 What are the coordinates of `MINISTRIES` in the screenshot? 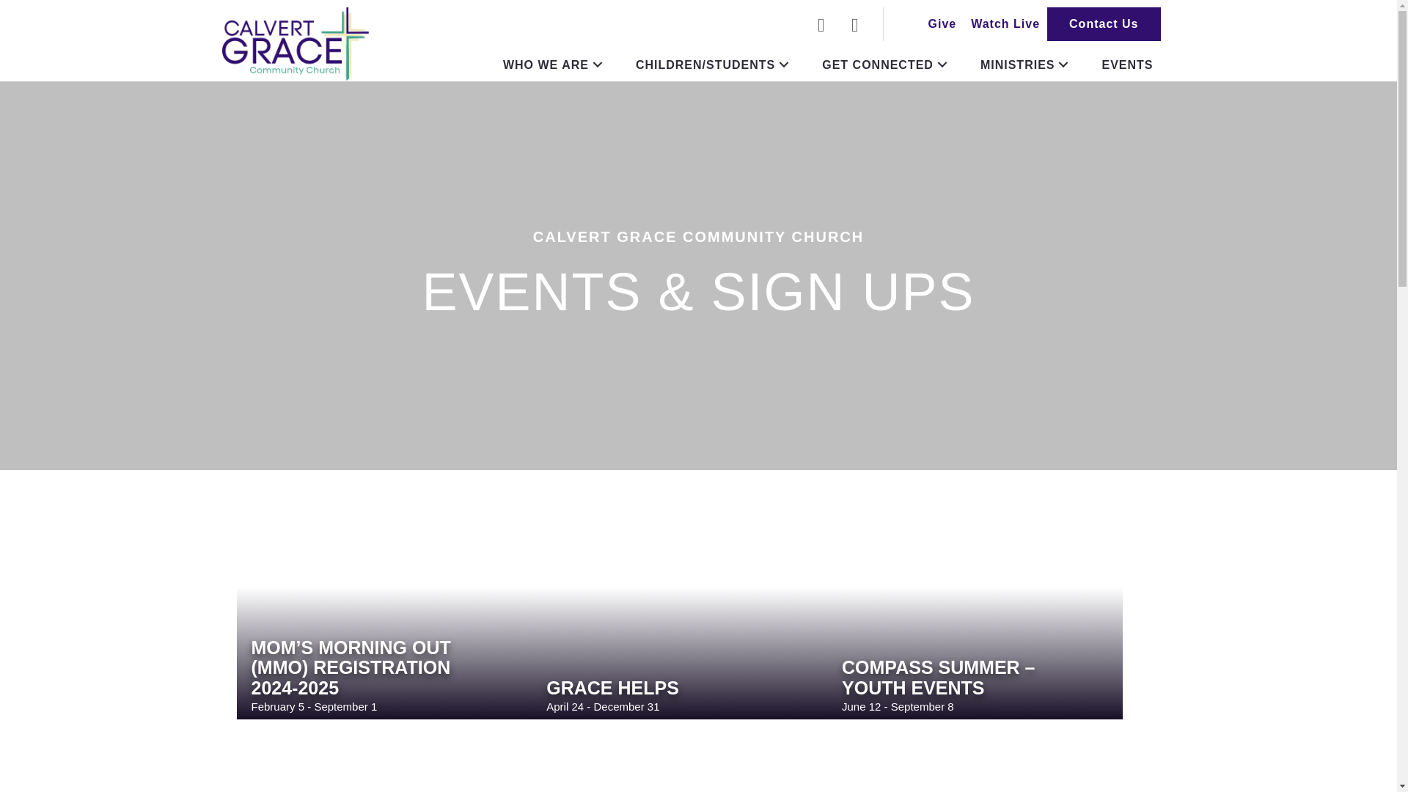 It's located at (1026, 65).